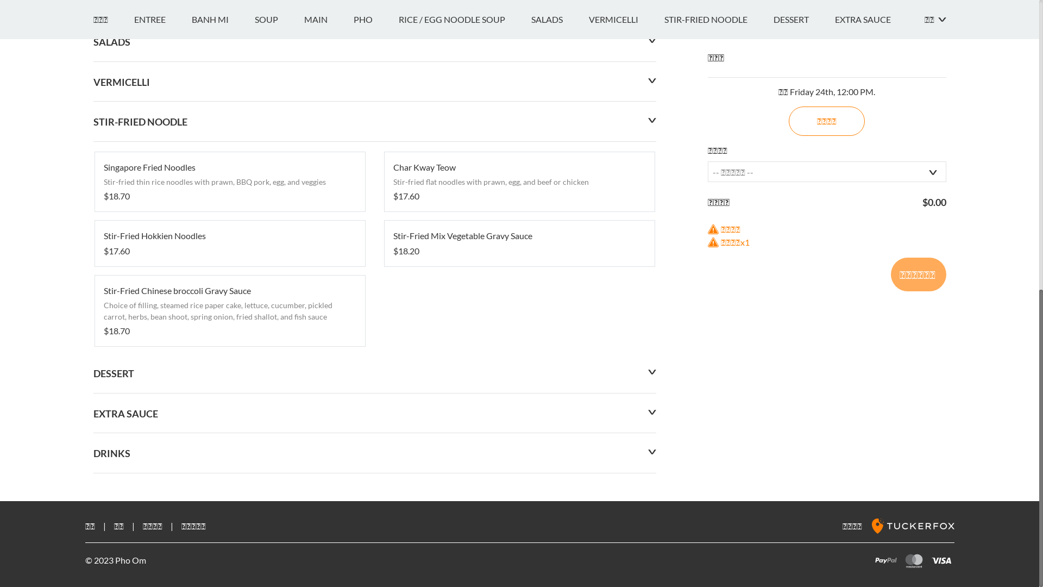  What do you see at coordinates (105, 200) in the screenshot?
I see `3.5` at bounding box center [105, 200].